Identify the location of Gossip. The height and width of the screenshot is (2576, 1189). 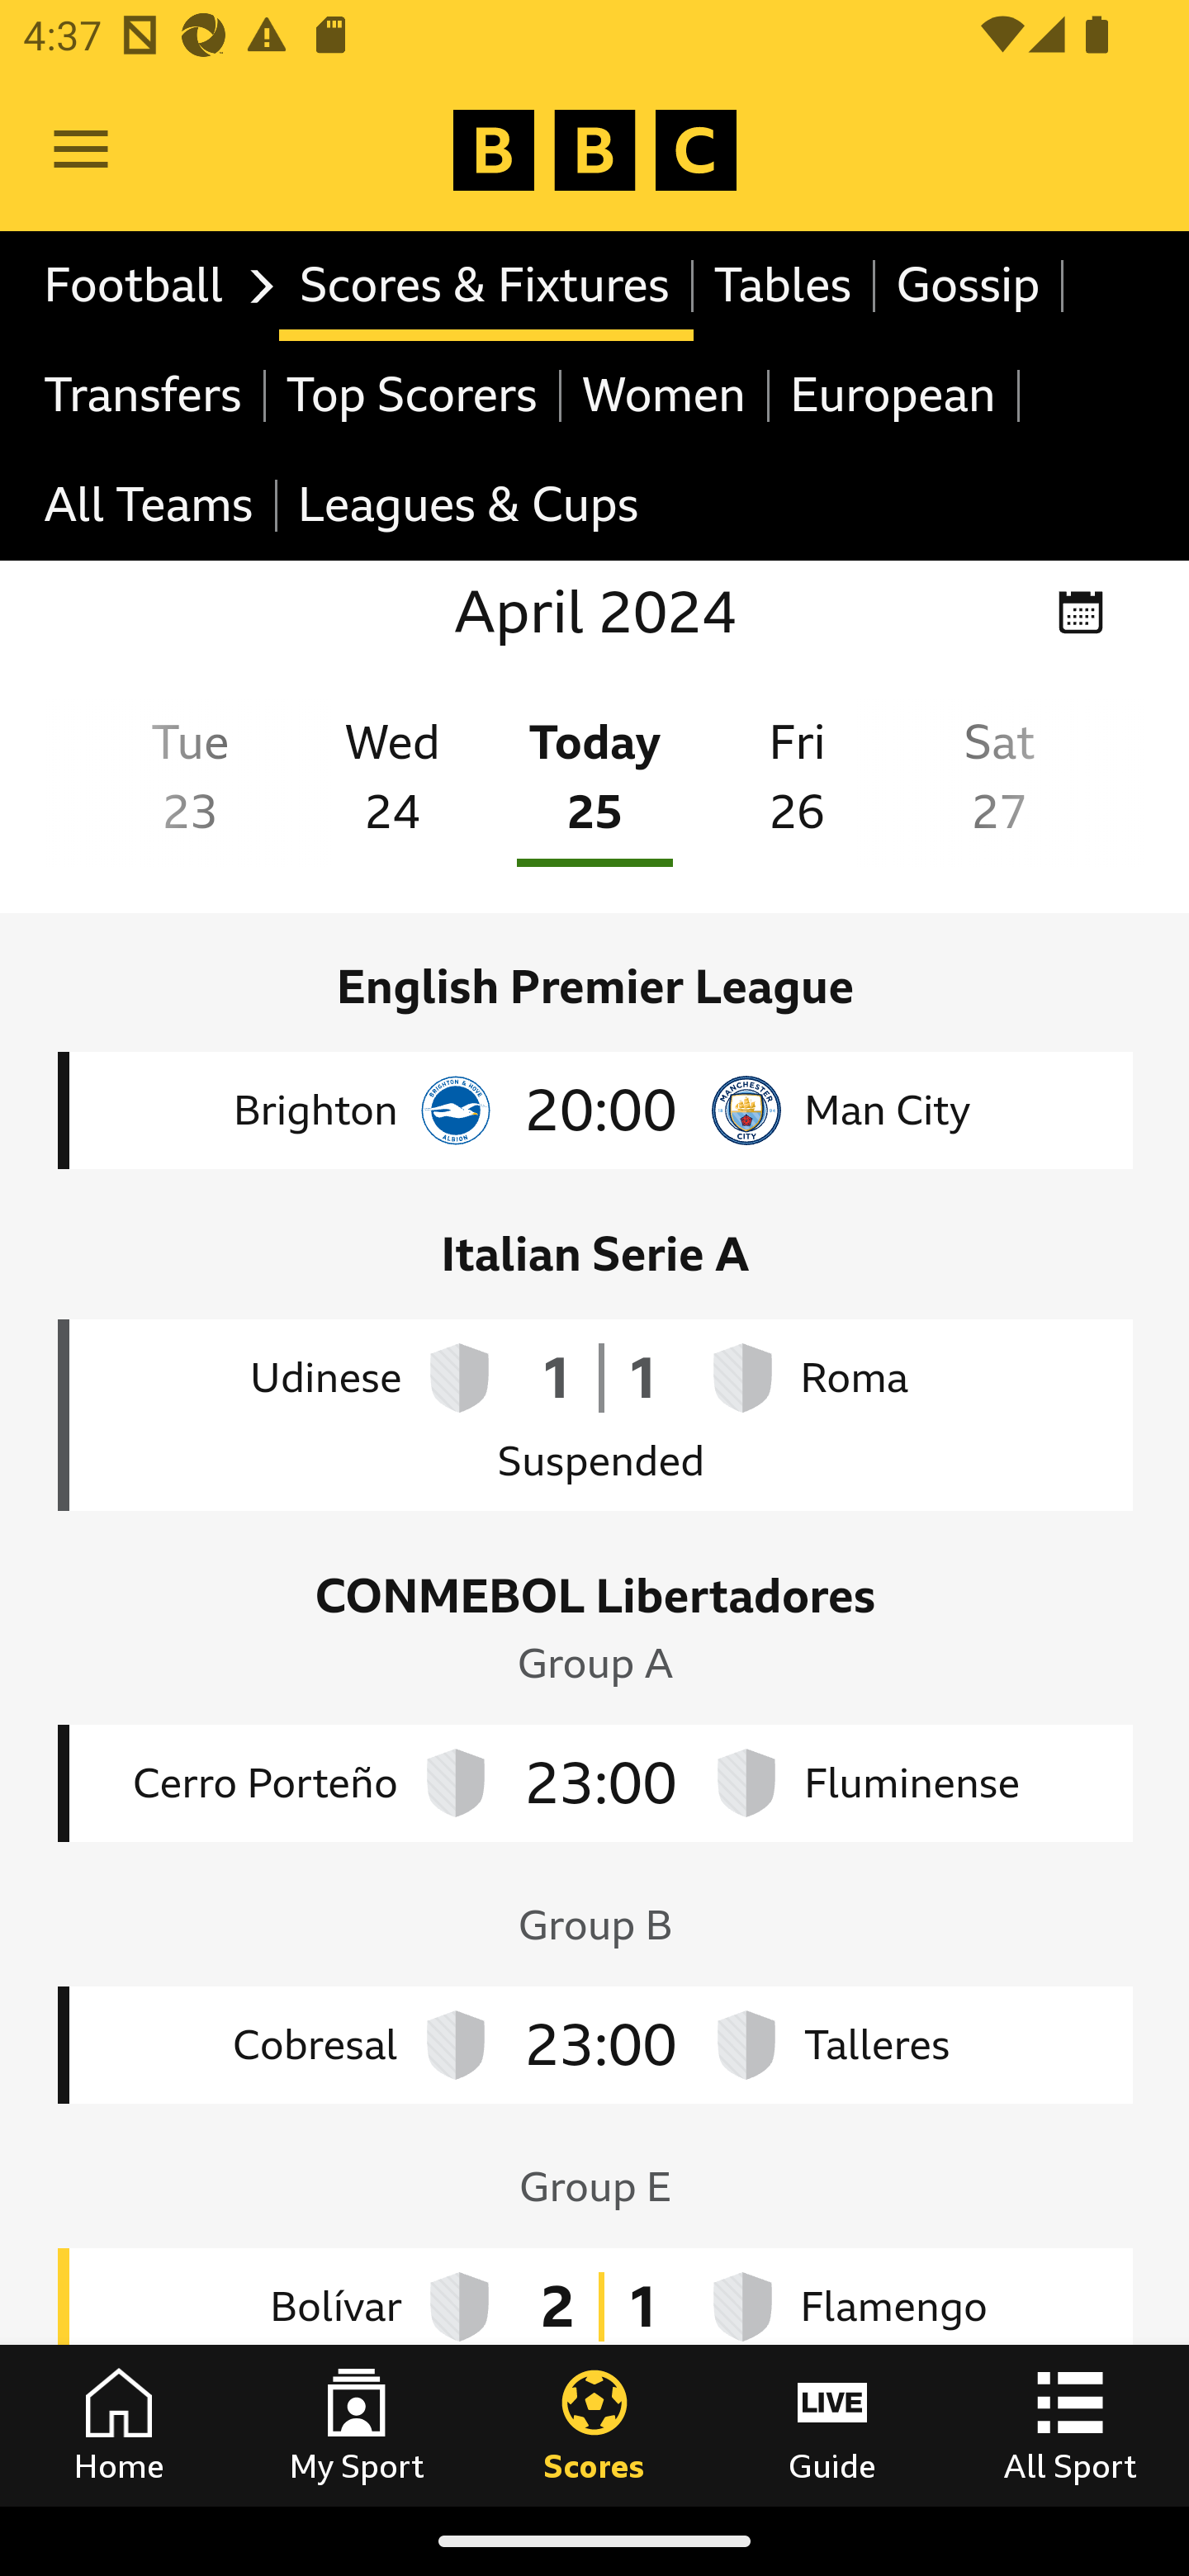
(969, 286).